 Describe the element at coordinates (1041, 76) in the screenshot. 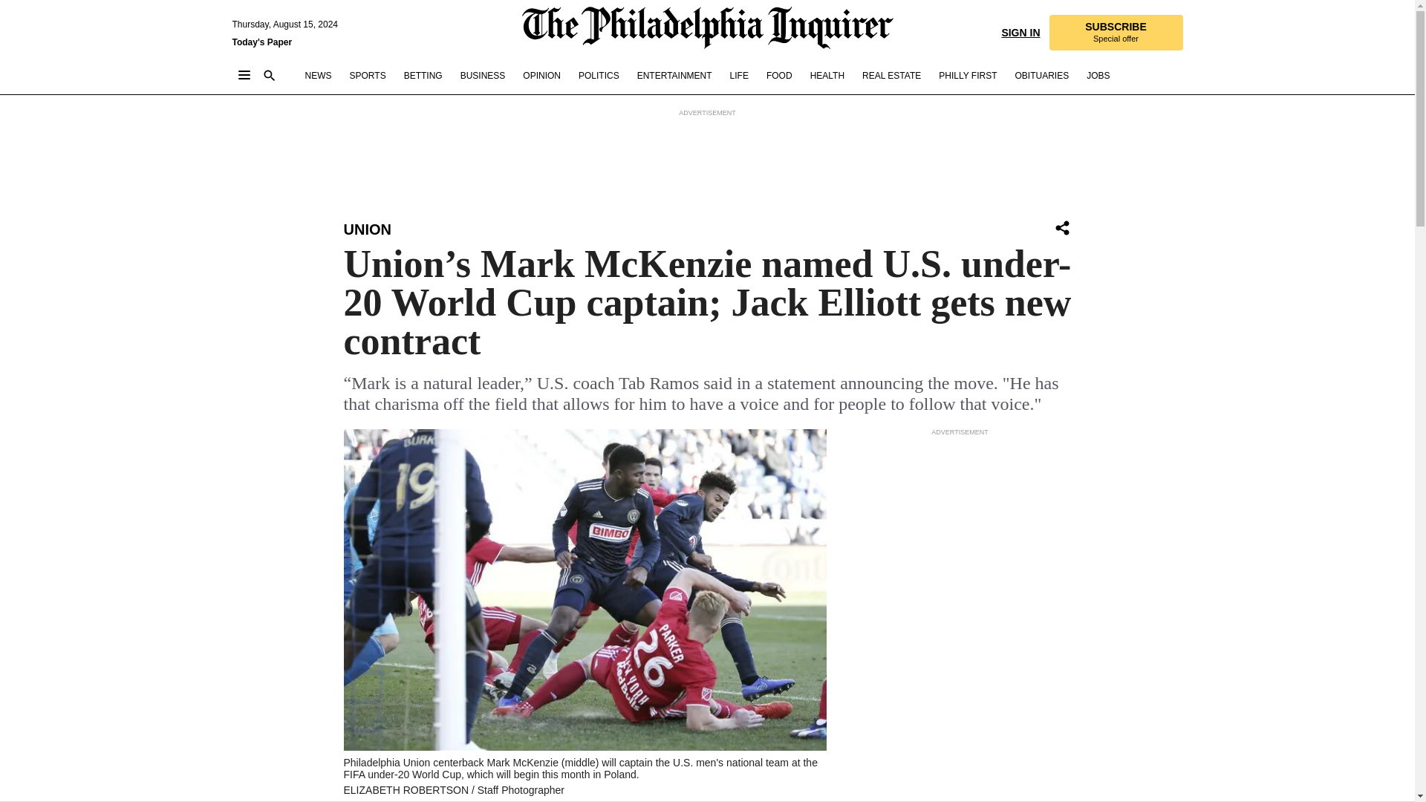

I see `OBITUARIES` at that location.